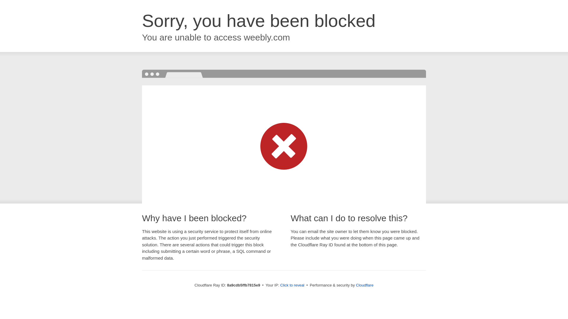 Image resolution: width=568 pixels, height=319 pixels. Describe the element at coordinates (292, 285) in the screenshot. I see `Click to reveal` at that location.